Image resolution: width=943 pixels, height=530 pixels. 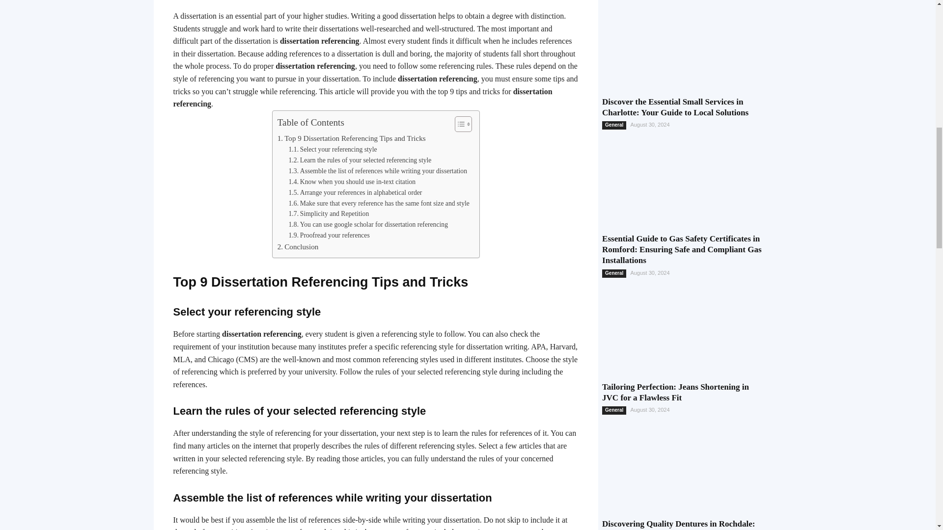 I want to click on You can use google scholar for dissertation referencing, so click(x=368, y=225).